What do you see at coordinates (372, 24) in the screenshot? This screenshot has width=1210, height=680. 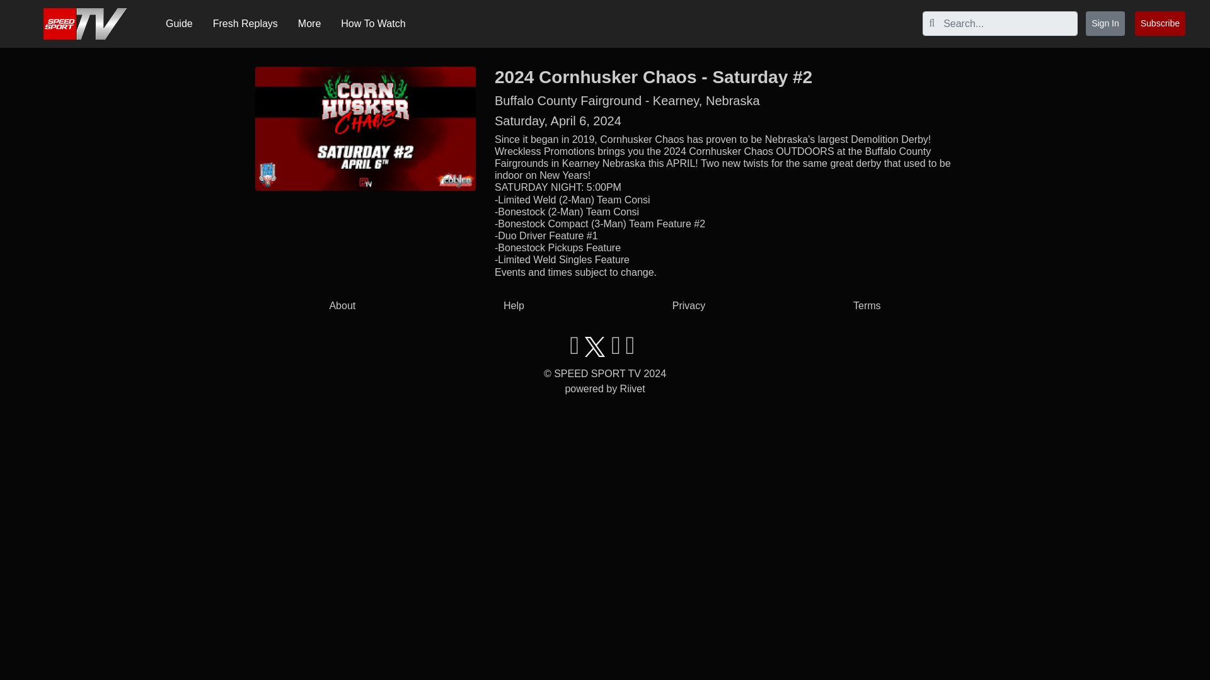 I see `How To Watch` at bounding box center [372, 24].